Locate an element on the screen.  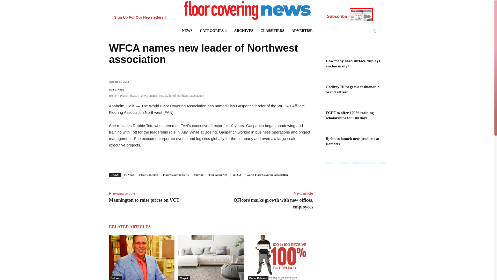
NEWS is located at coordinates (187, 31).